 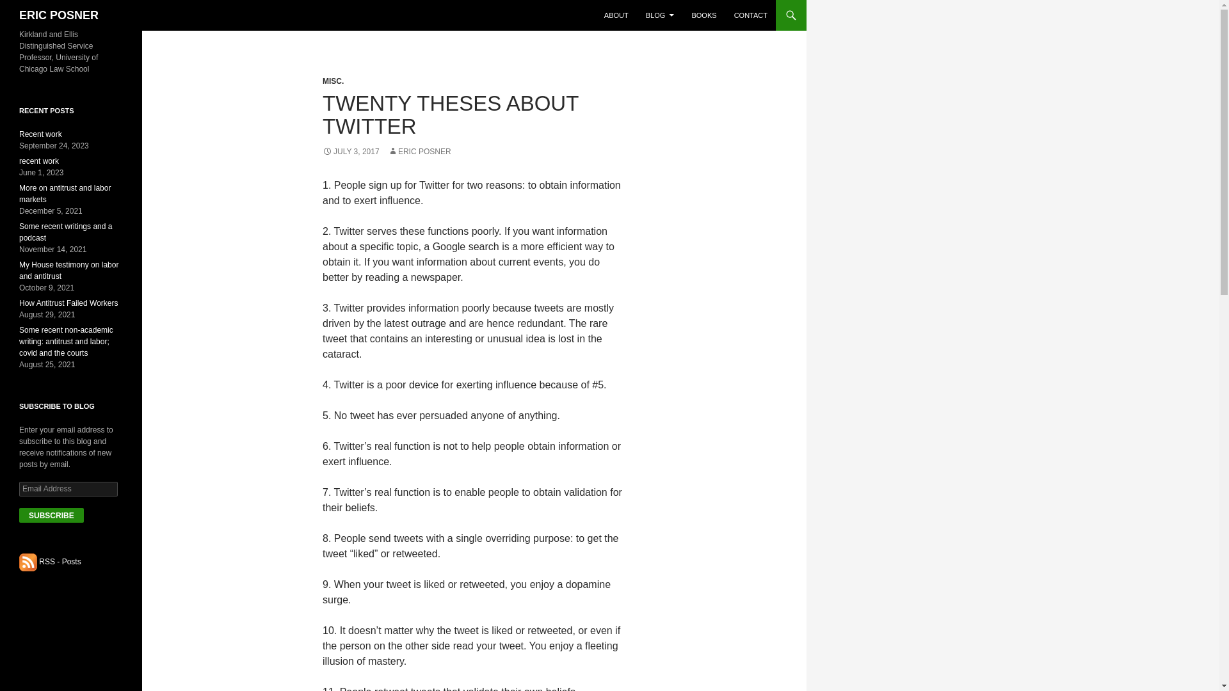 I want to click on Subscribe to Posts, so click(x=28, y=561).